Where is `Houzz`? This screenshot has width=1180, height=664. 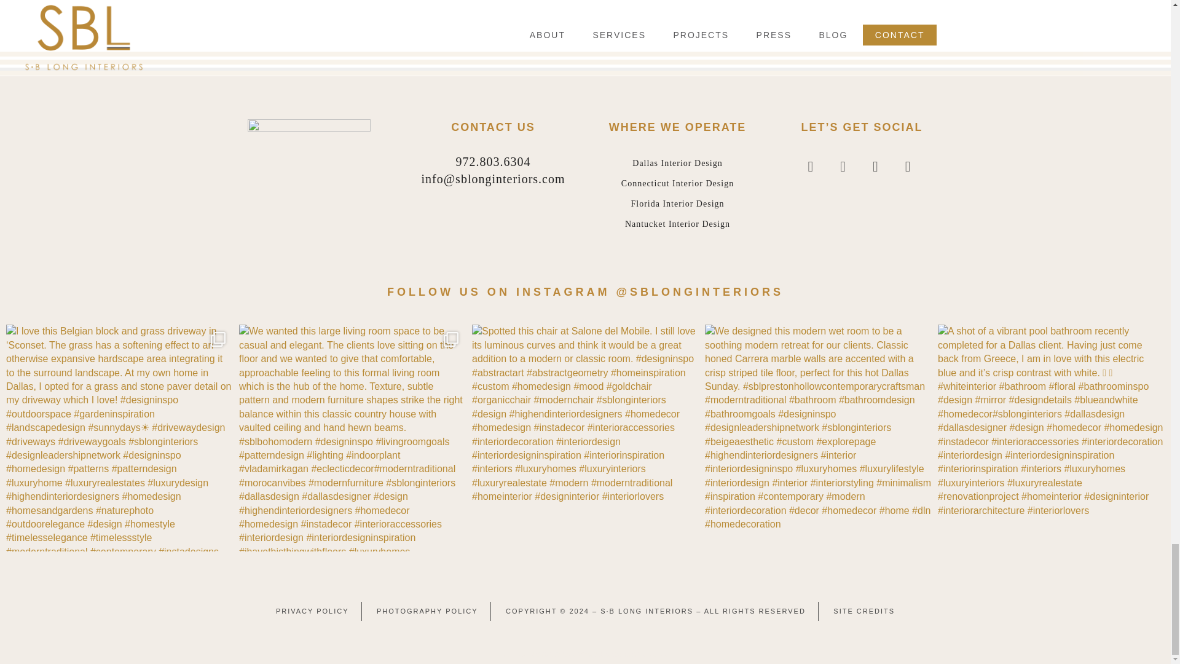 Houzz is located at coordinates (908, 167).